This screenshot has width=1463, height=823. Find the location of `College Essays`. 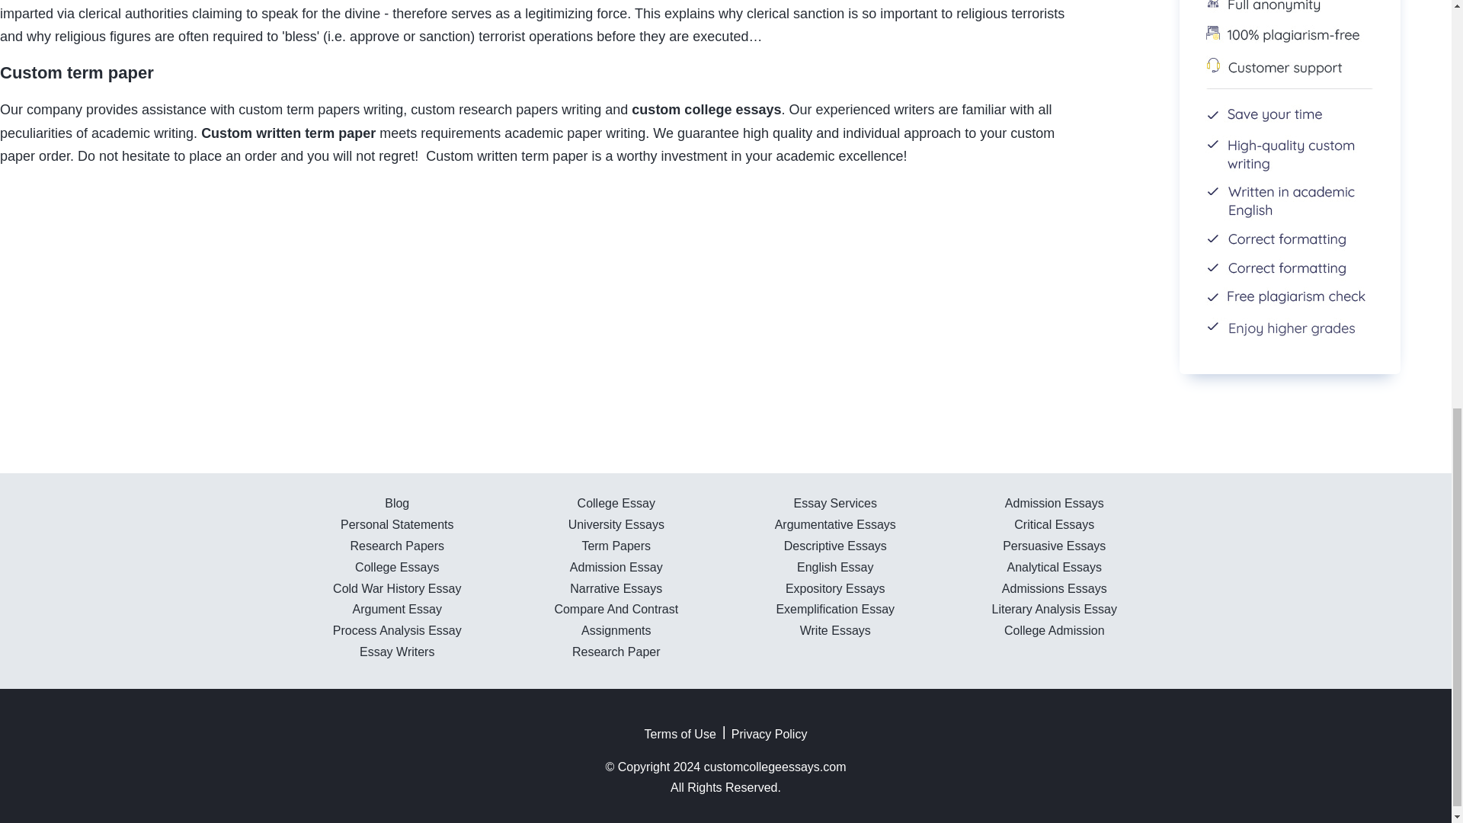

College Essays is located at coordinates (397, 567).